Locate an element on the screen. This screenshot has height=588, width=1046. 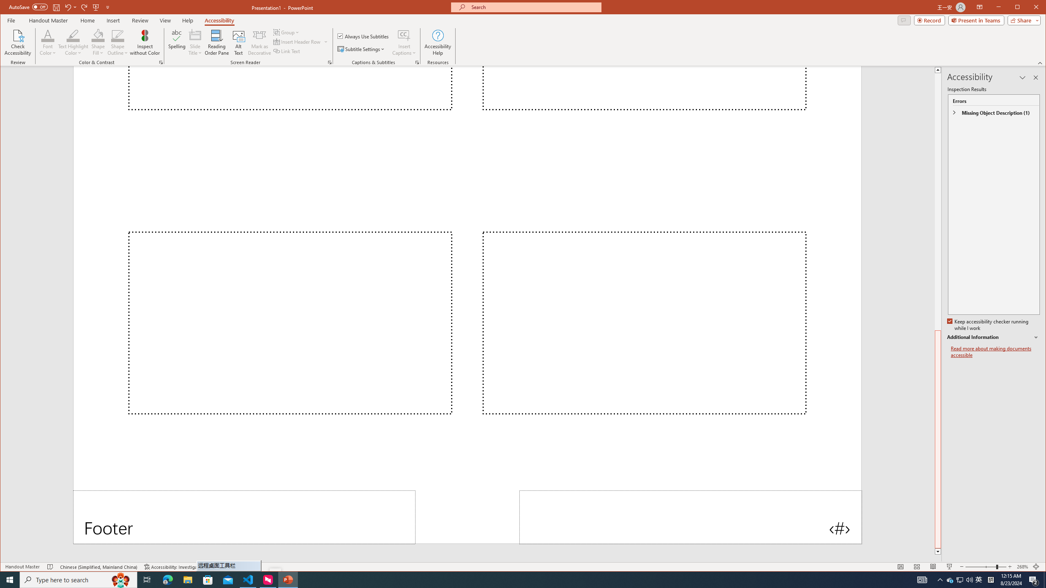
Undo is located at coordinates (70, 7).